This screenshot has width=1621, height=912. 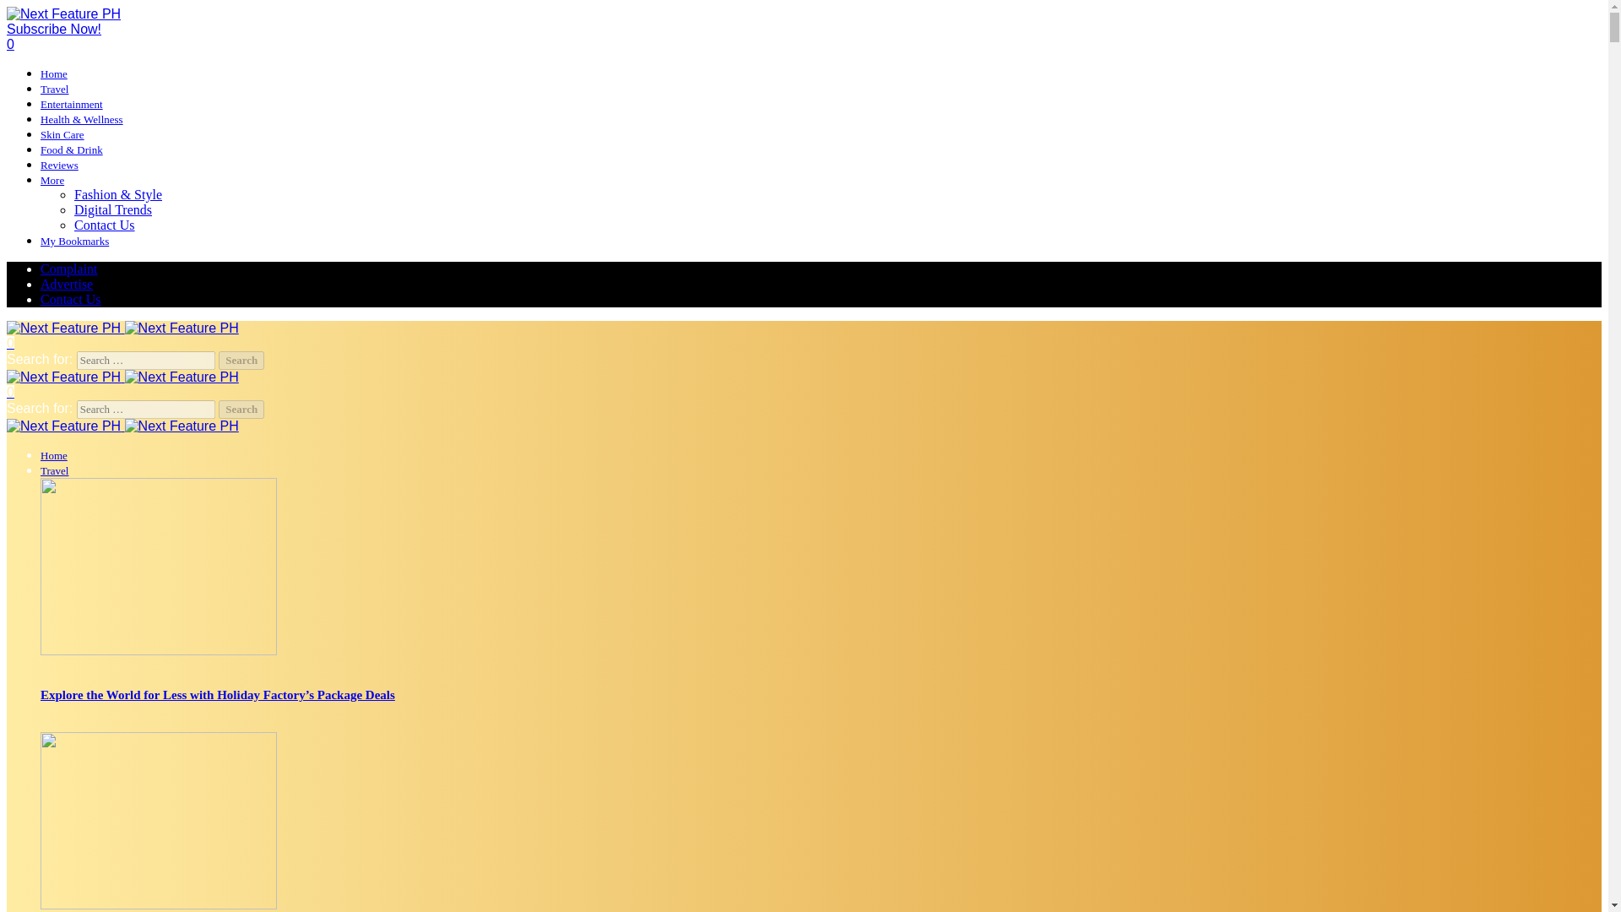 I want to click on Travel, so click(x=54, y=90).